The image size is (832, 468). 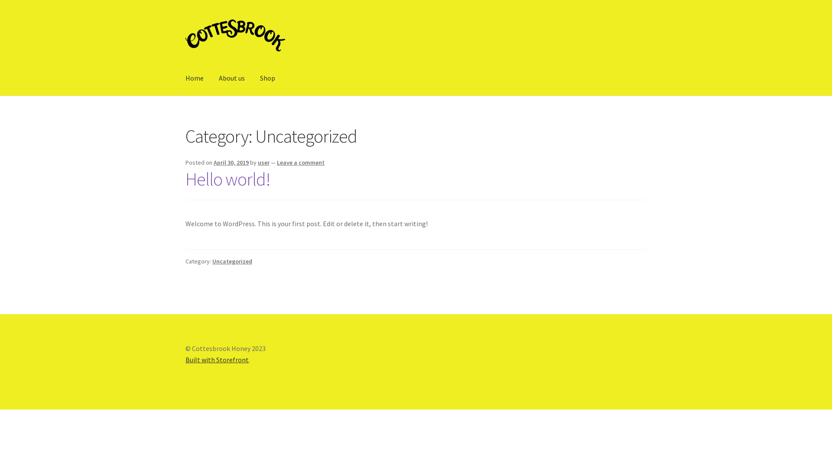 I want to click on Built with Storefront, so click(x=217, y=360).